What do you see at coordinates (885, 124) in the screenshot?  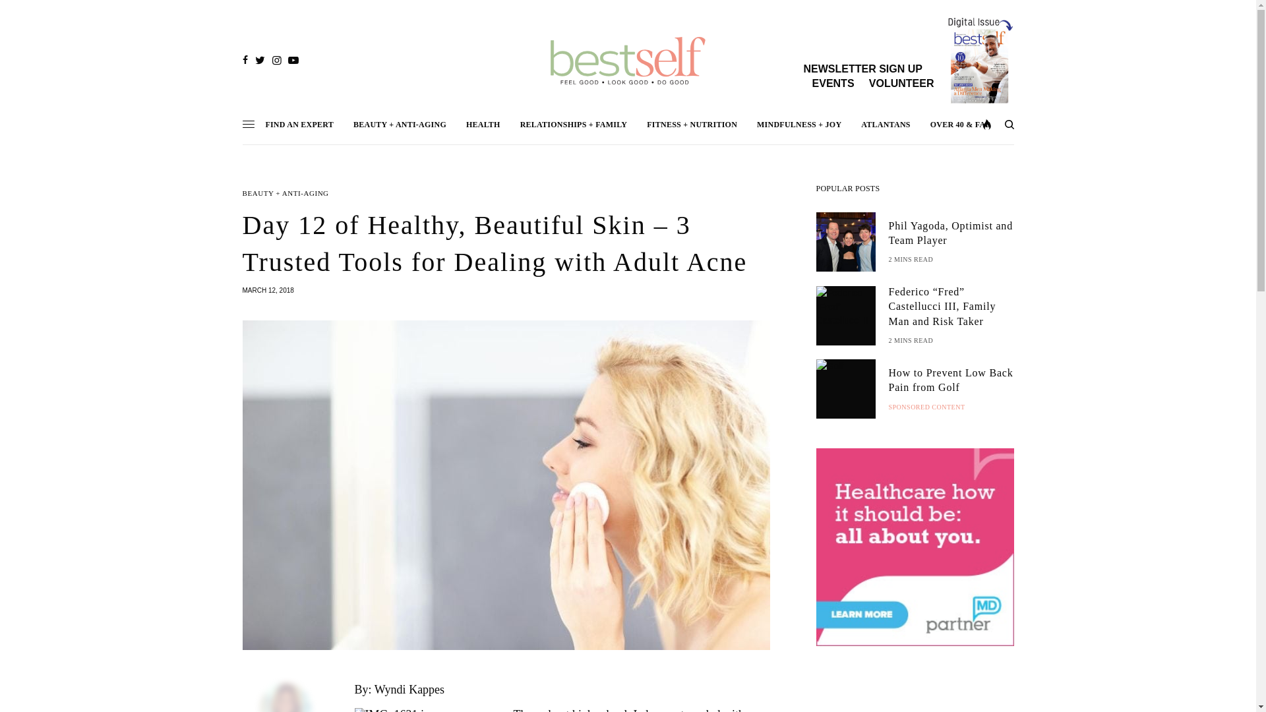 I see `ATLANTANS` at bounding box center [885, 124].